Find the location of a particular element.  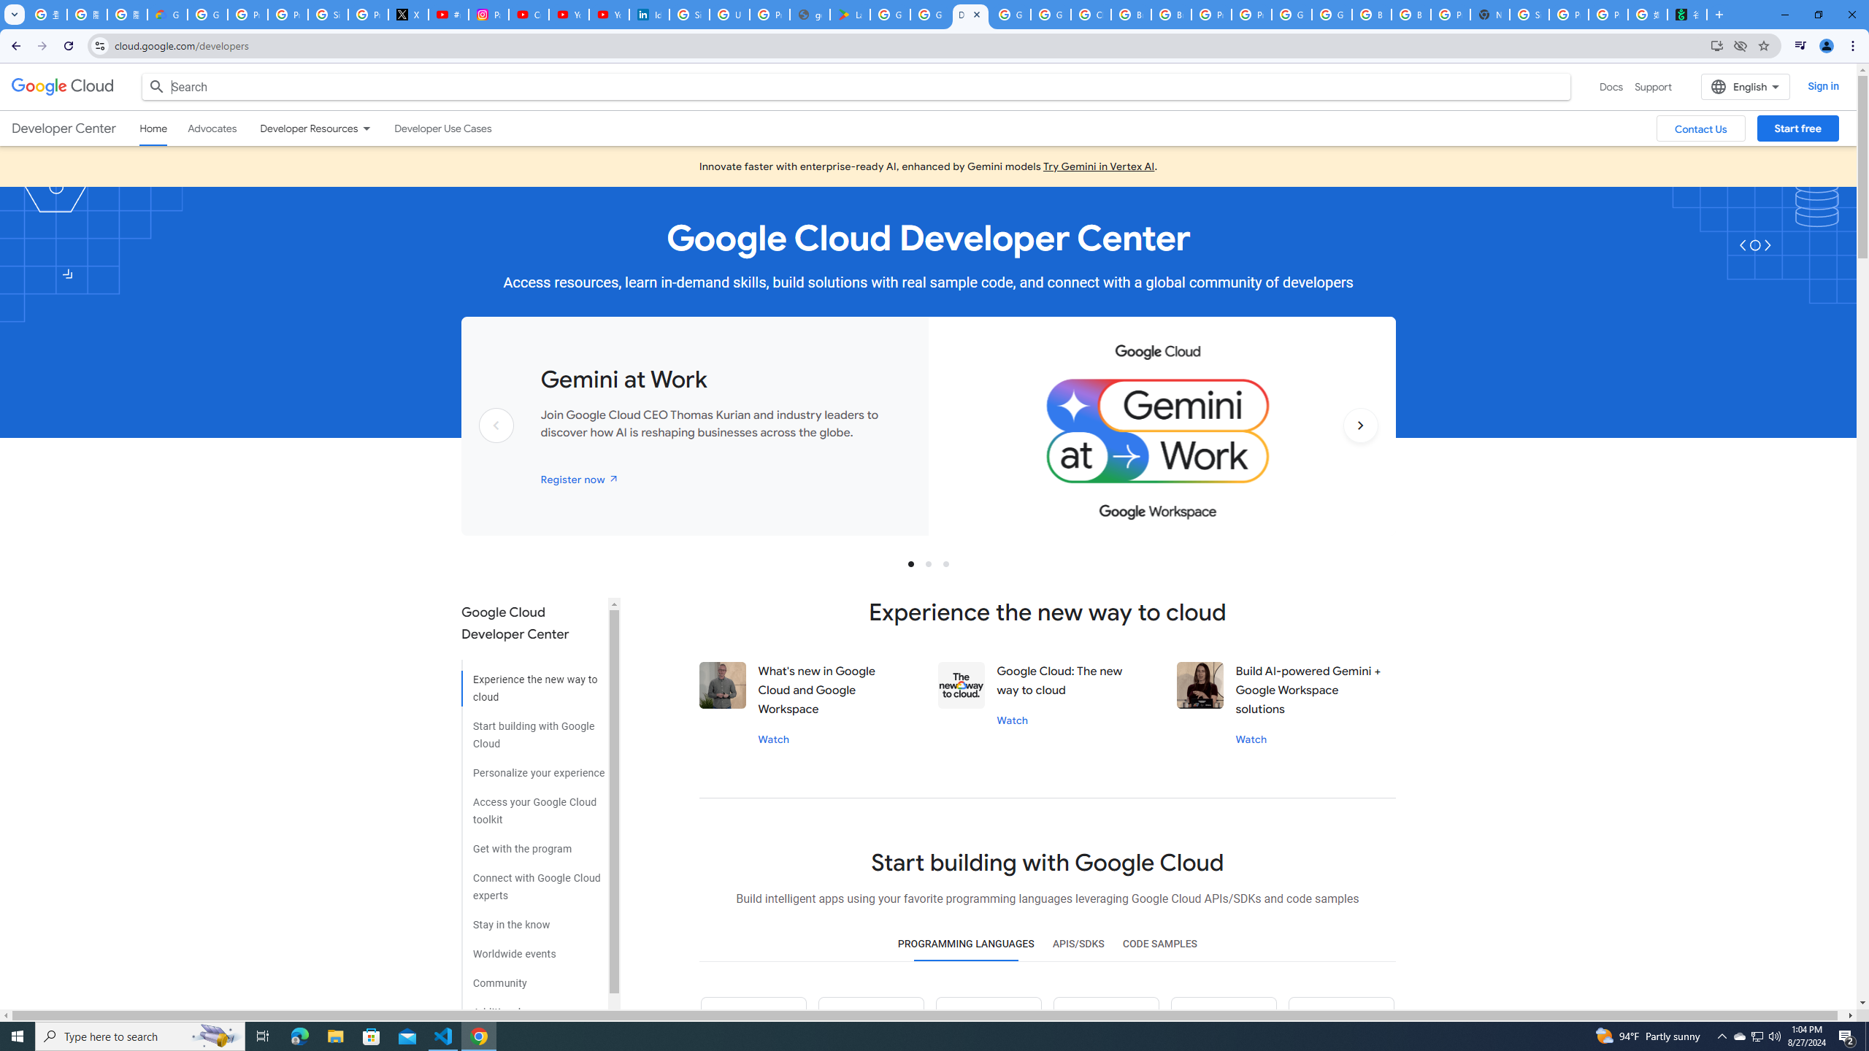

Developer Use Cases is located at coordinates (442, 128).